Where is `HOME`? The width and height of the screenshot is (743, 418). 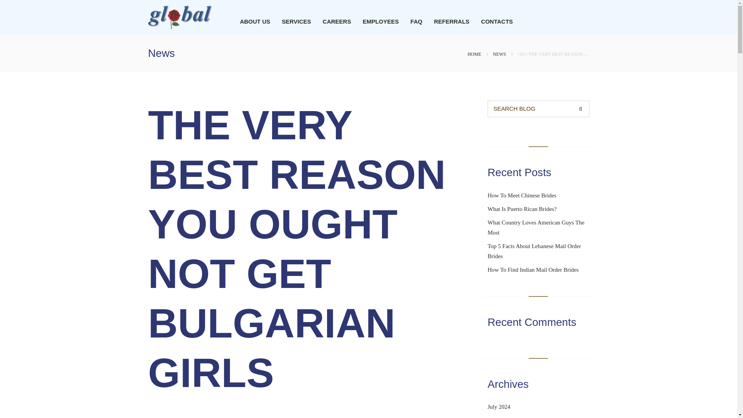
HOME is located at coordinates (474, 54).